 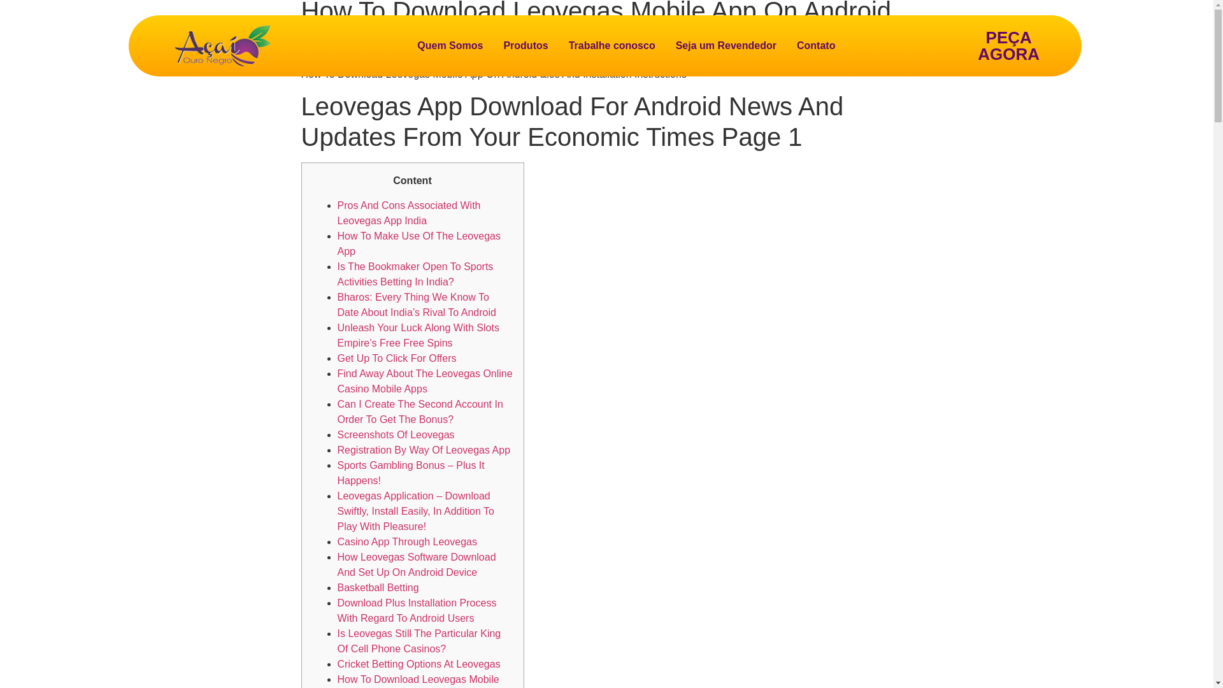 I want to click on acaiouronegrologosite-1, so click(x=222, y=45).